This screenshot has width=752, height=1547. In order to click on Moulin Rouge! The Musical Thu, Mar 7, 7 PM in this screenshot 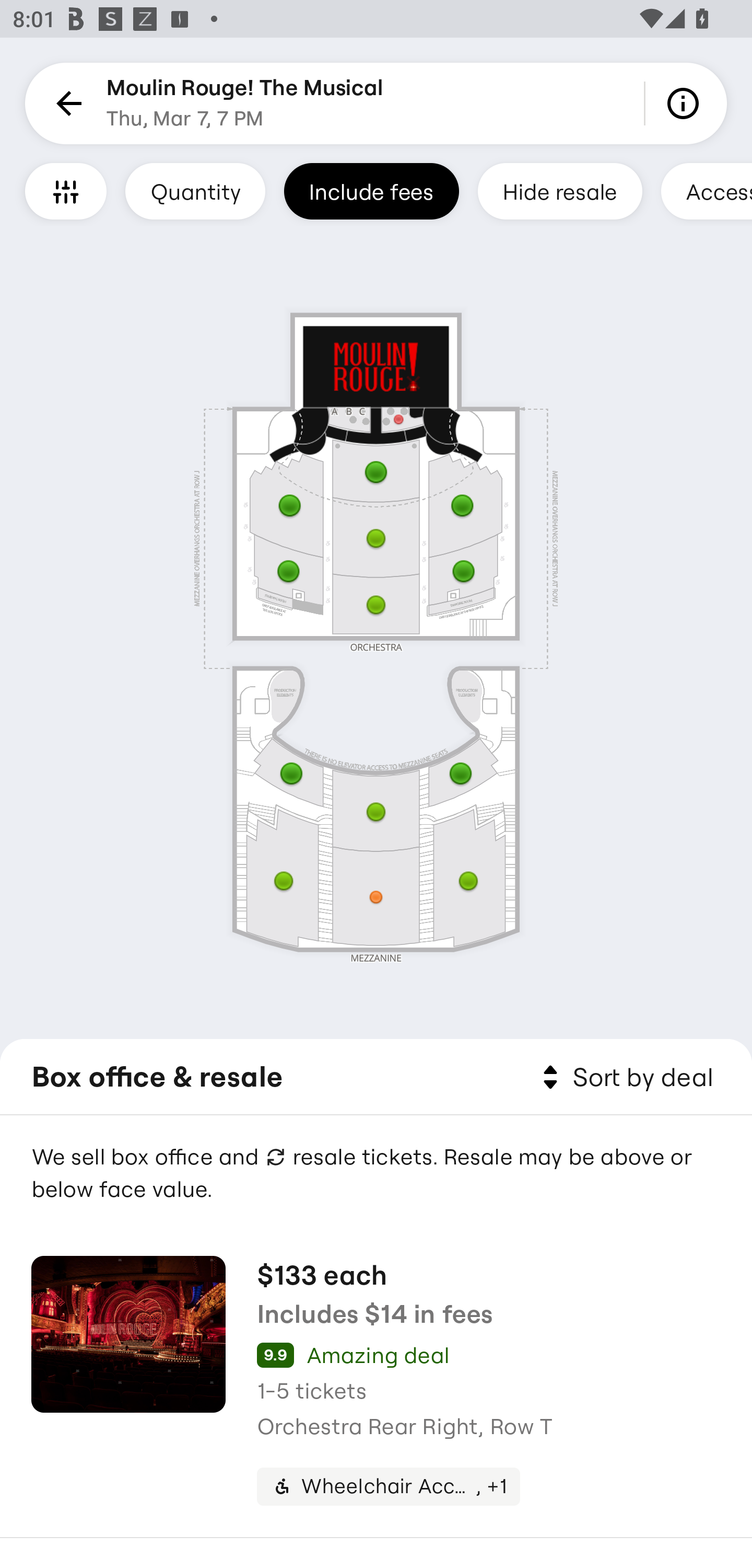, I will do `click(245, 103)`.